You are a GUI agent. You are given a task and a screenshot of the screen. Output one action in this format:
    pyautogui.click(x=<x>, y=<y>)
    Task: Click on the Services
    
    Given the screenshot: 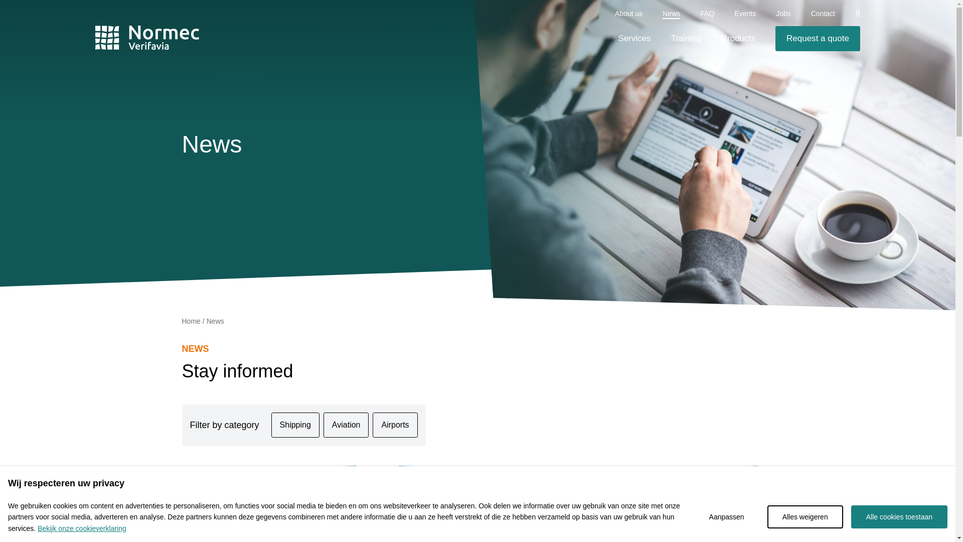 What is the action you would take?
    pyautogui.click(x=634, y=38)
    